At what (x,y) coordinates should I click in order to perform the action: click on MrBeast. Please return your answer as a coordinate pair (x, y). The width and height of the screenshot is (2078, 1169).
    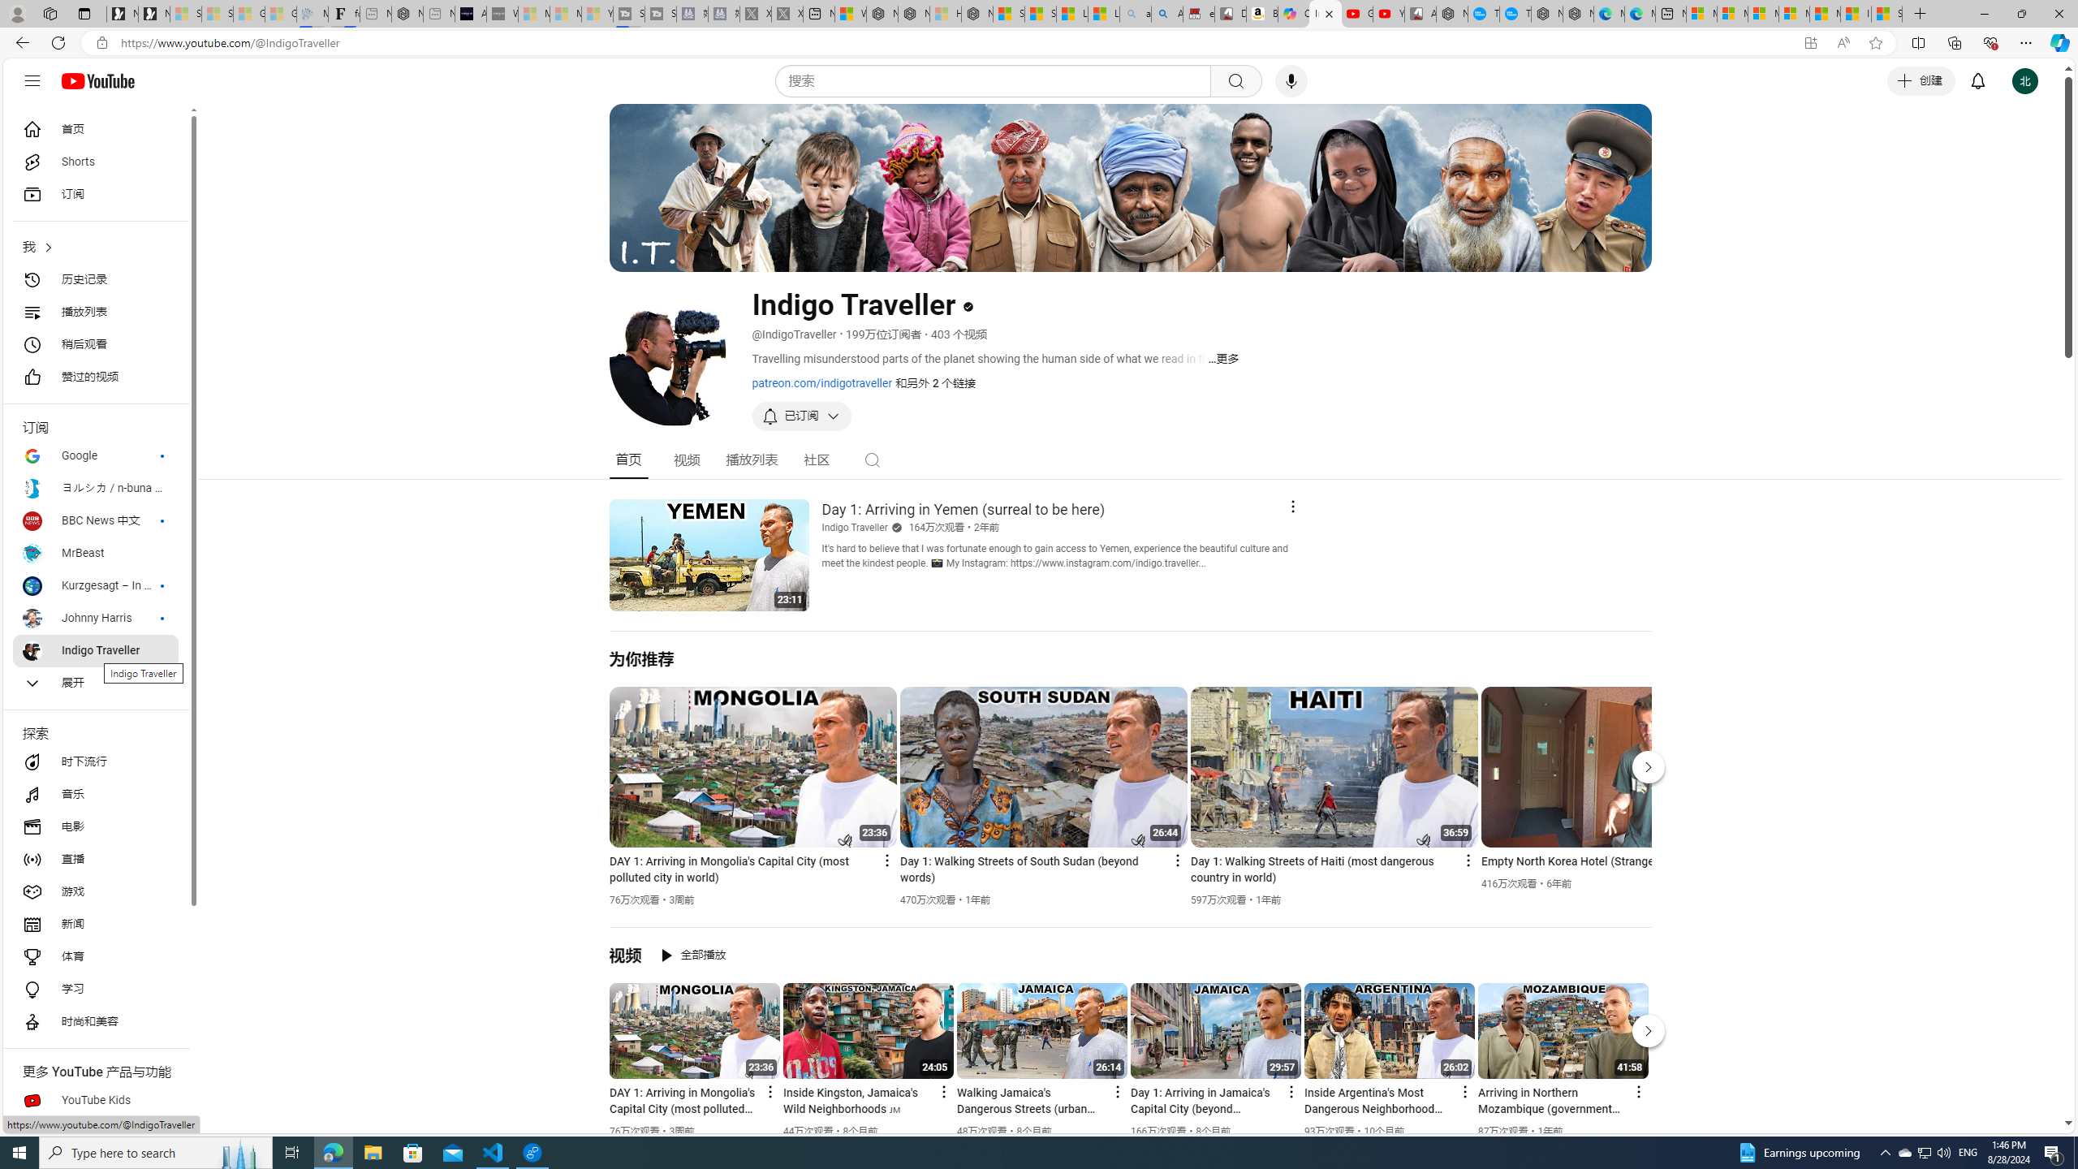
    Looking at the image, I should click on (96, 554).